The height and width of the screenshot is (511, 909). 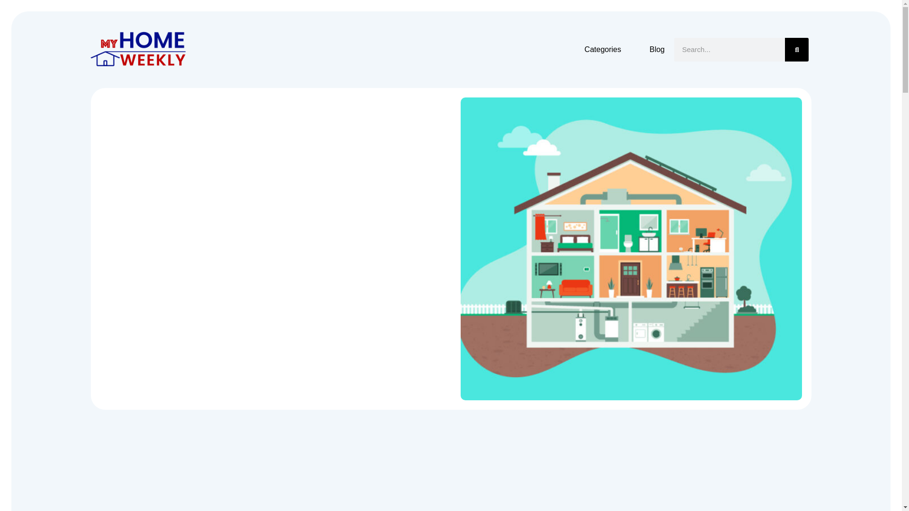 I want to click on Categories, so click(x=602, y=49).